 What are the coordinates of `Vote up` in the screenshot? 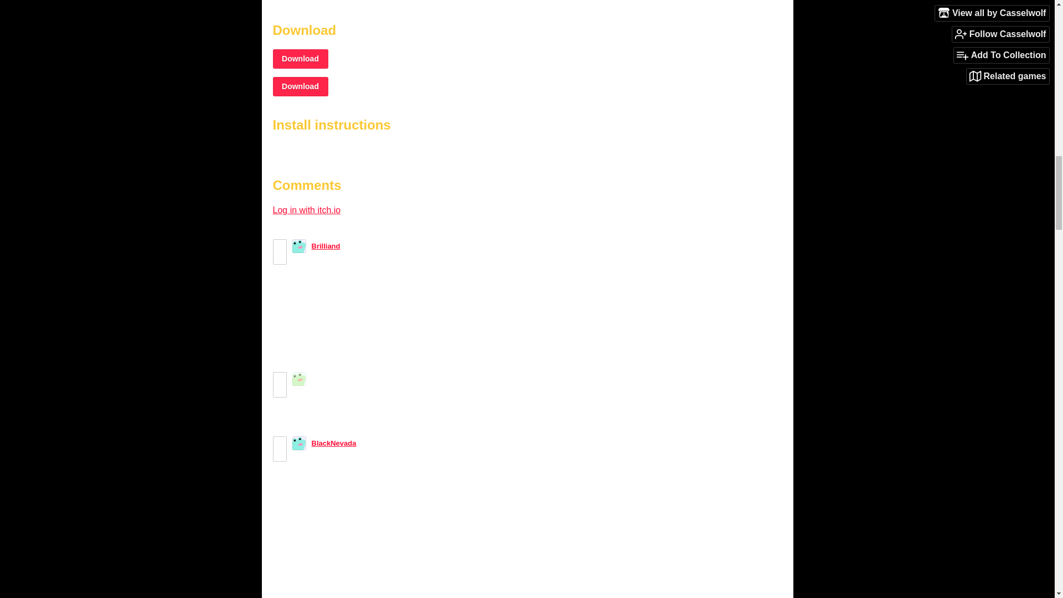 It's located at (279, 379).